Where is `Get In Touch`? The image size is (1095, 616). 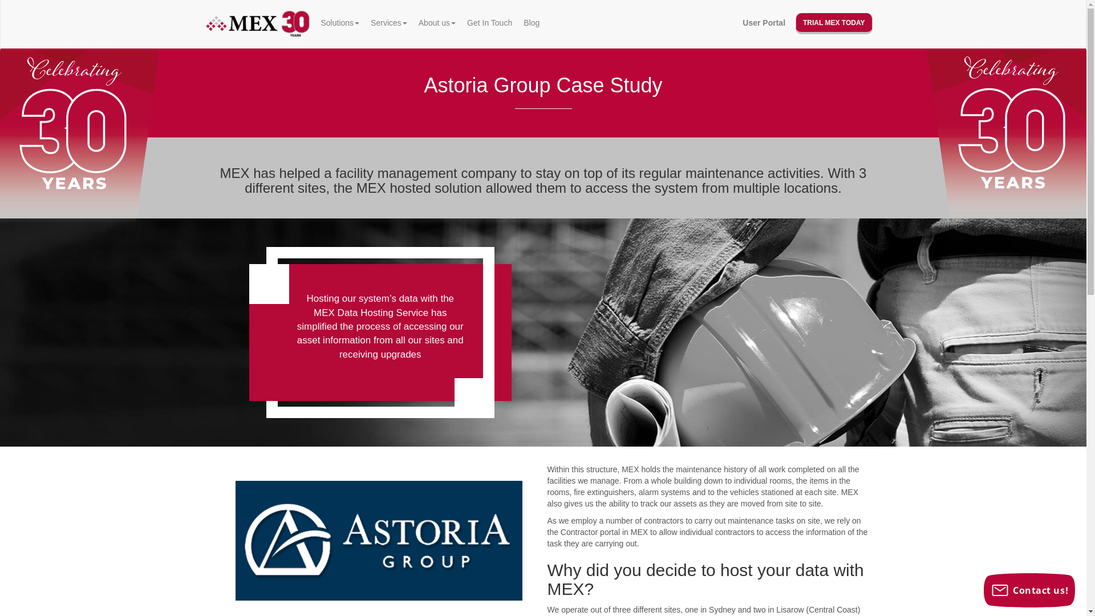 Get In Touch is located at coordinates (489, 23).